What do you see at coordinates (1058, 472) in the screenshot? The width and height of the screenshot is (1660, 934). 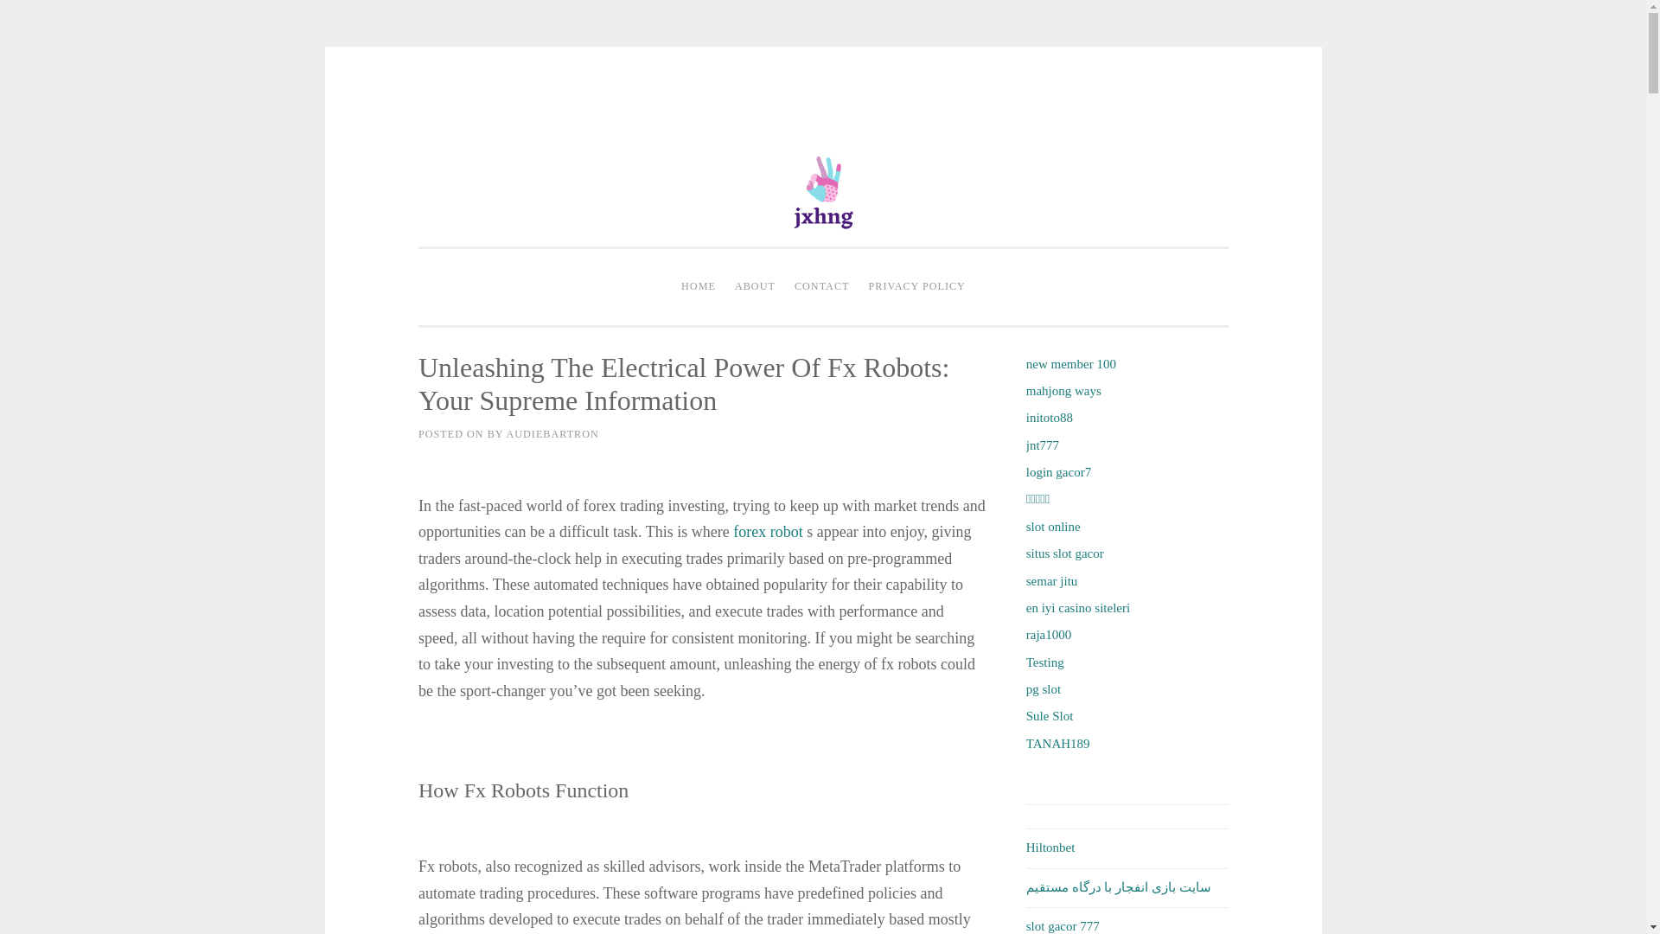 I see `login gacor7` at bounding box center [1058, 472].